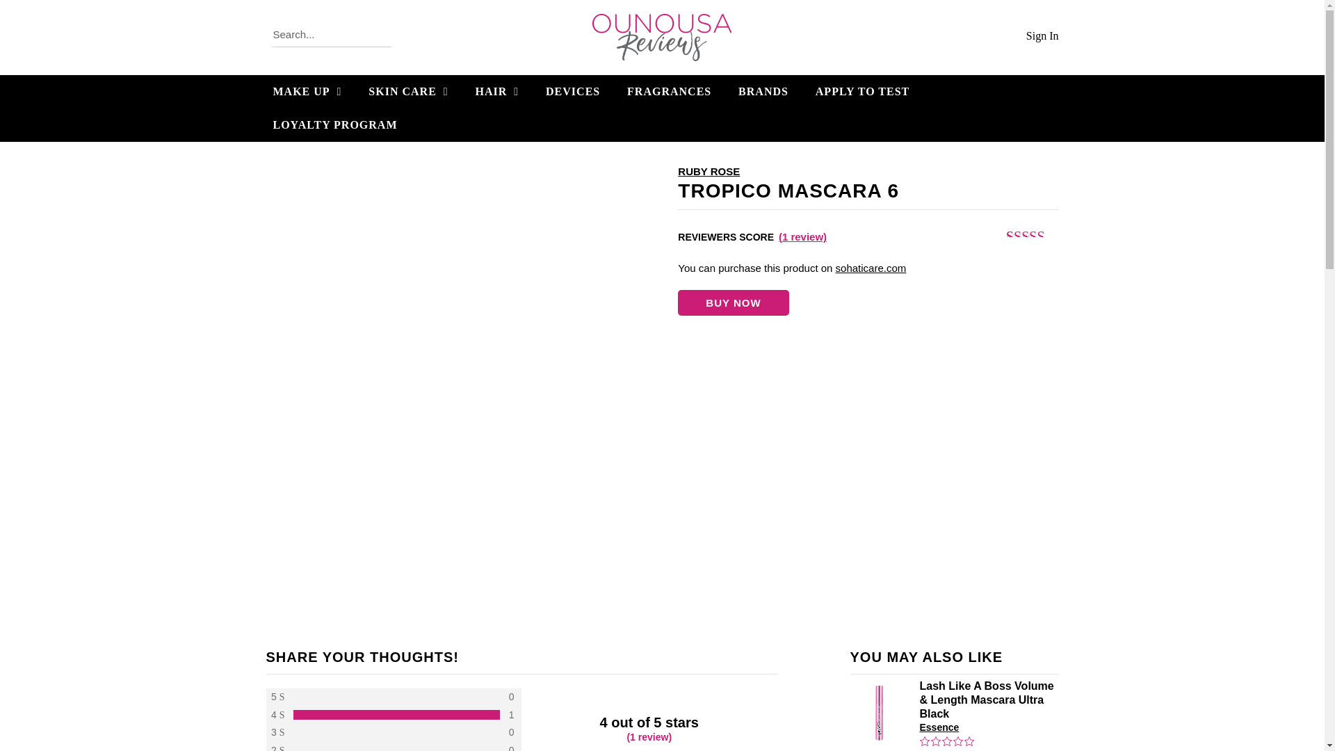 This screenshot has height=751, width=1335. I want to click on Sign In, so click(1042, 35).